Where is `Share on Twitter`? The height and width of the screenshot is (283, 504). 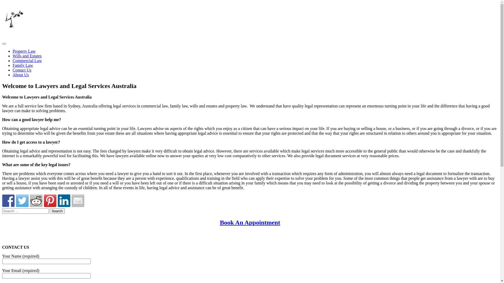 Share on Twitter is located at coordinates (22, 201).